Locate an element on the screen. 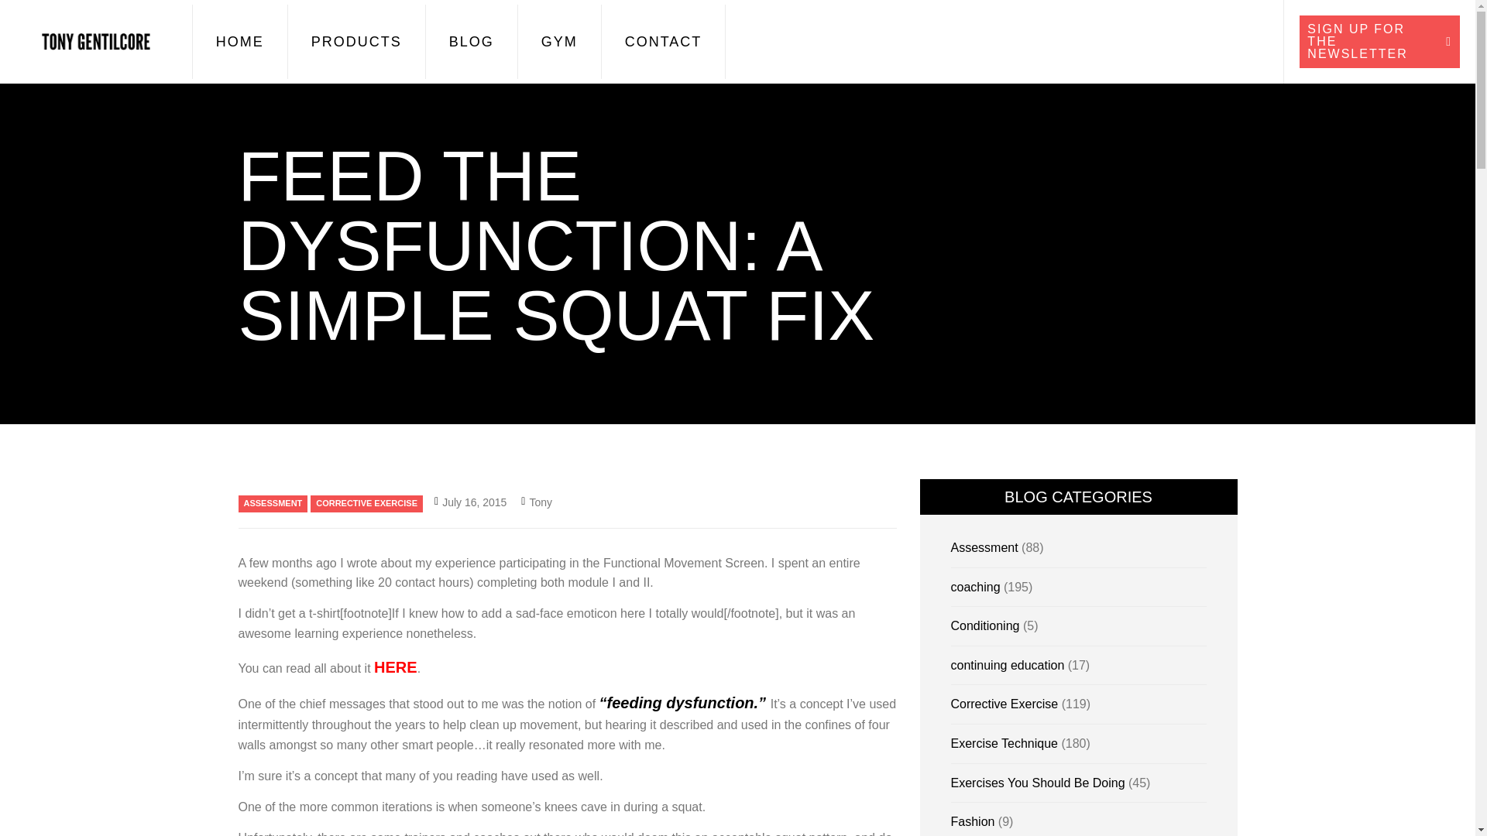 The image size is (1487, 836). BLOG is located at coordinates (471, 42).